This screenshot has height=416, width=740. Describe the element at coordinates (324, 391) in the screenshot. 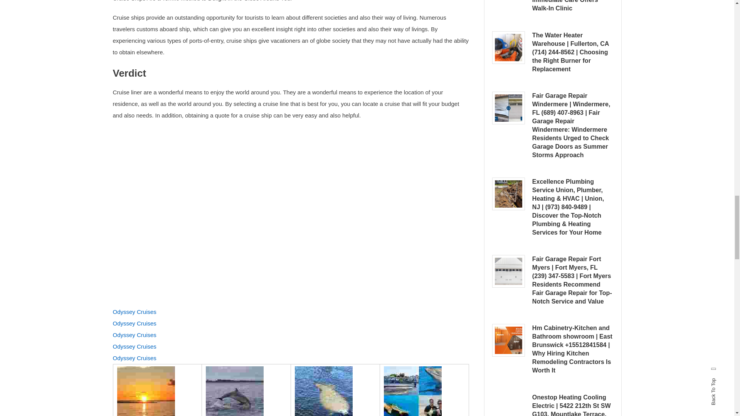

I see `Odyssey Cruises Tarpon Springs Florida 727-934-0547` at that location.